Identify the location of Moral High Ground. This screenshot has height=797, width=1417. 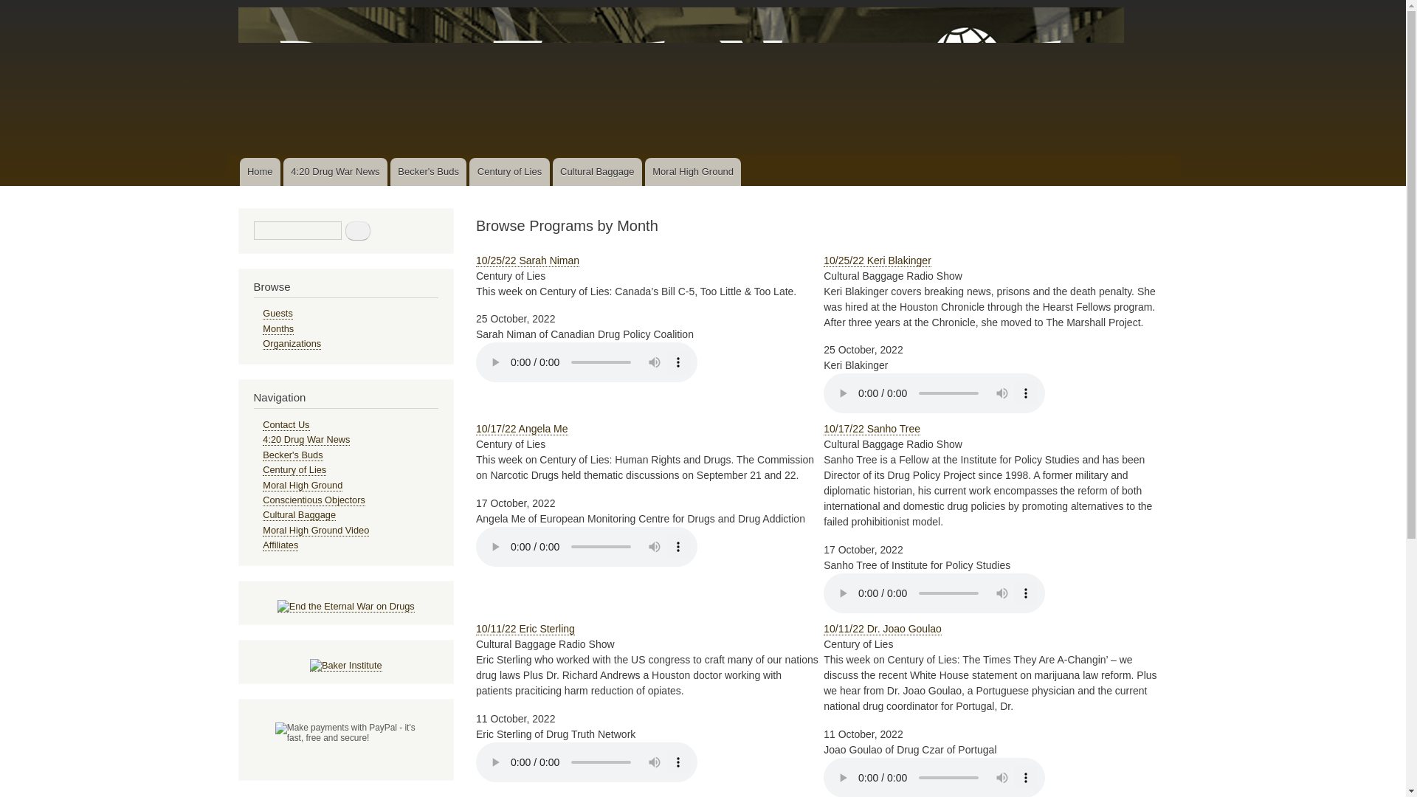
(303, 486).